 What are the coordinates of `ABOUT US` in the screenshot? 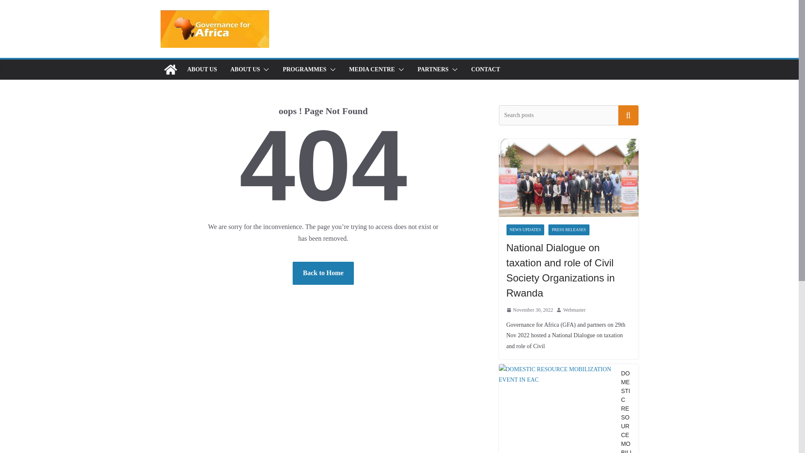 It's located at (245, 70).